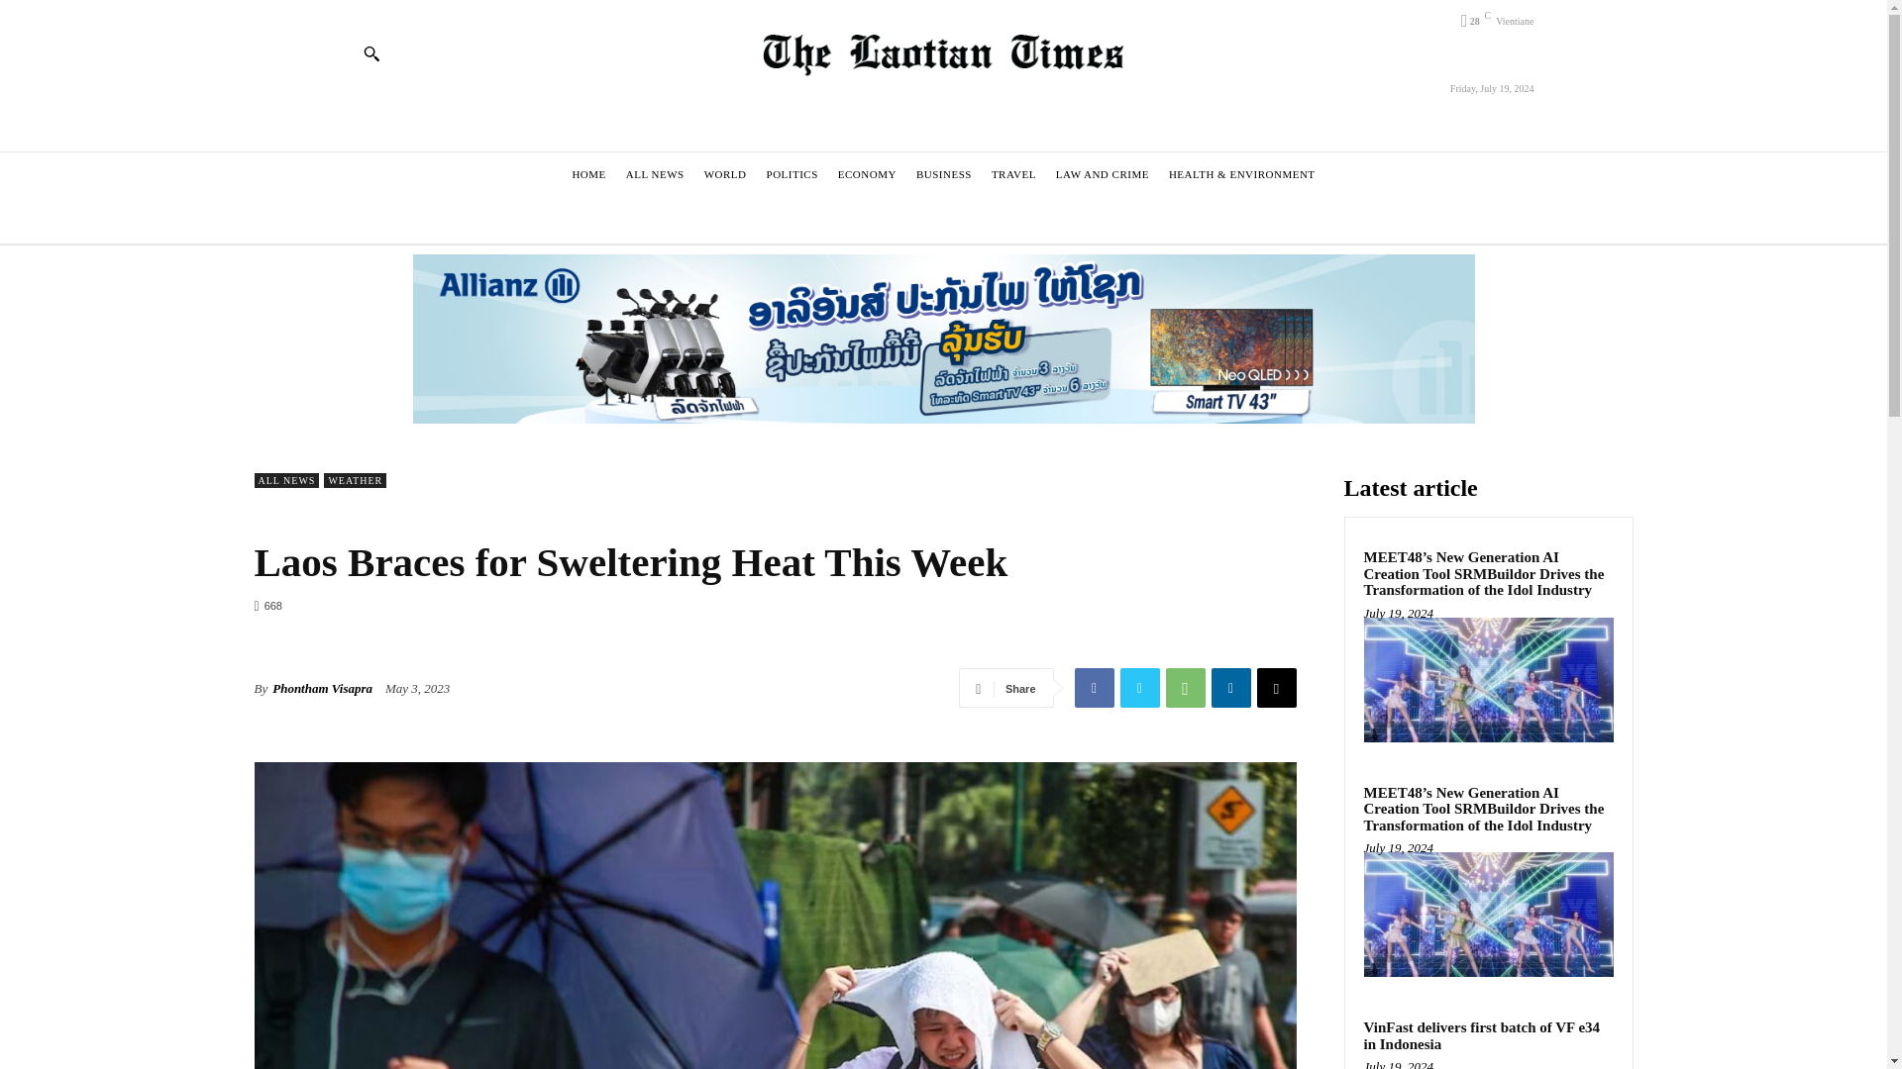  Describe the element at coordinates (1103, 174) in the screenshot. I see `LAW AND CRIME` at that location.